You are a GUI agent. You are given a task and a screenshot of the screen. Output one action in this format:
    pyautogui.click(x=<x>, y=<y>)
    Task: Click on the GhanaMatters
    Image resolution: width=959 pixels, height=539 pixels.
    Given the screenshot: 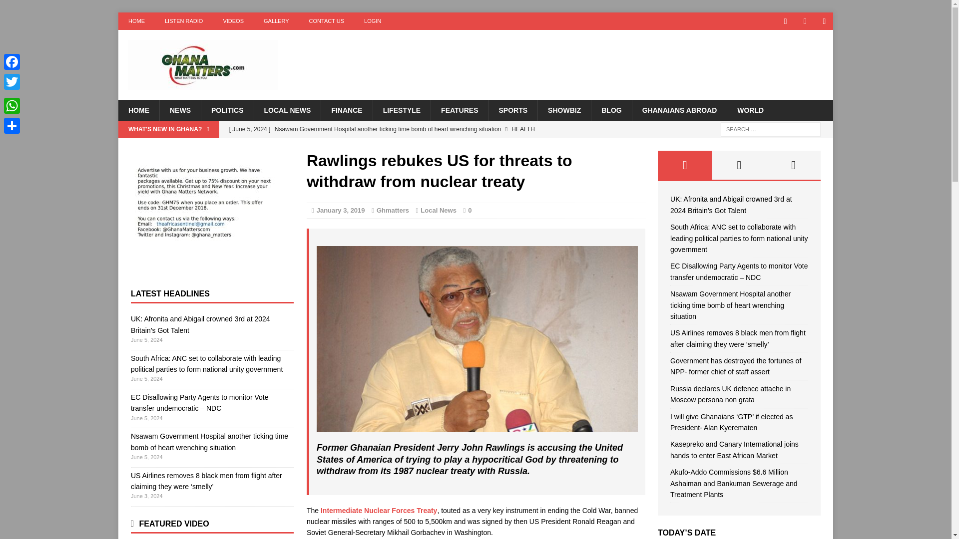 What is the action you would take?
    pyautogui.click(x=231, y=65)
    